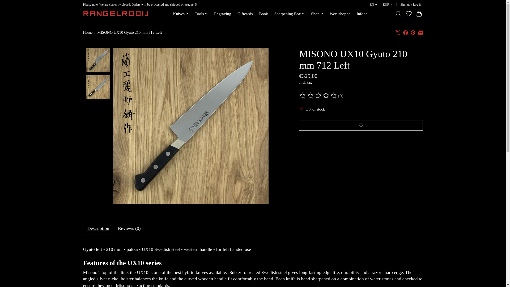 Image resolution: width=510 pixels, height=287 pixels. Describe the element at coordinates (406, 32) in the screenshot. I see `Share on Facebook` at that location.